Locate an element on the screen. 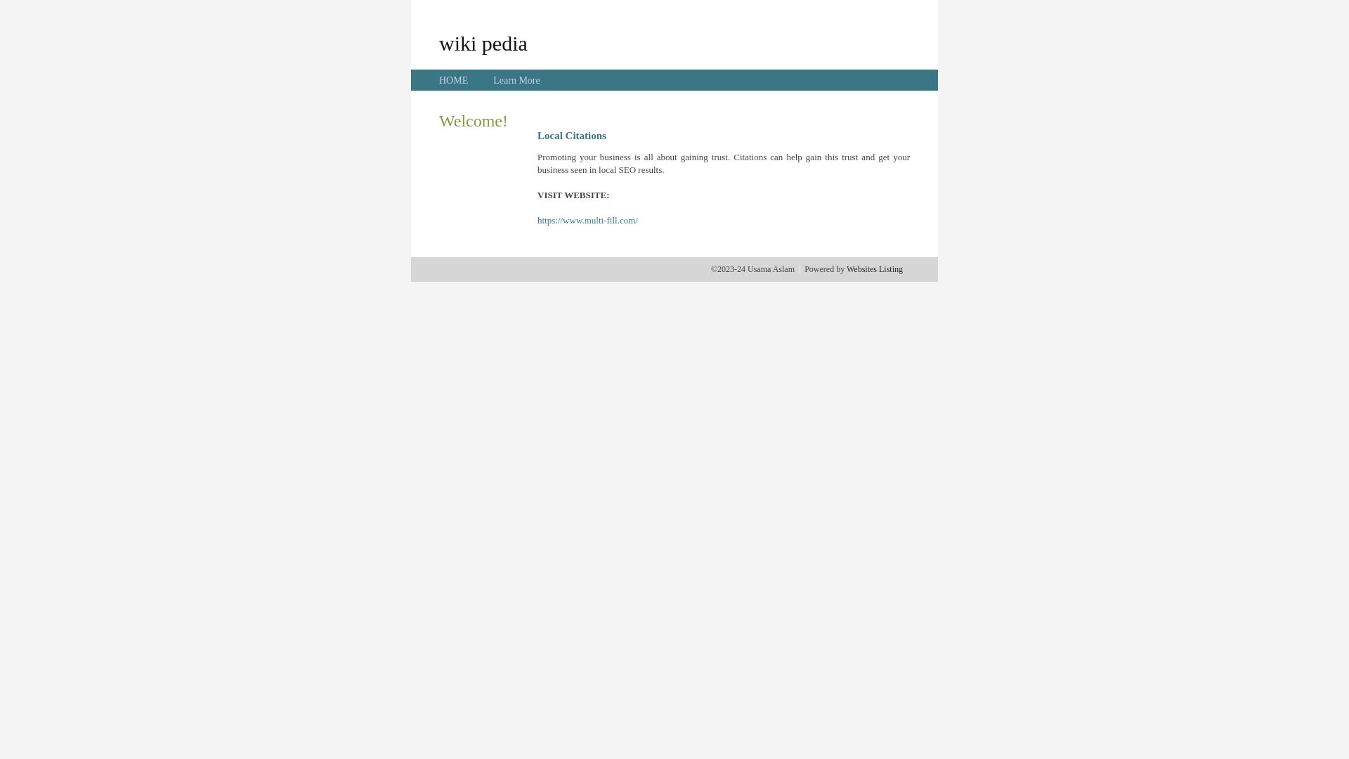 The height and width of the screenshot is (759, 1349). wiki pedia is located at coordinates (483, 43).